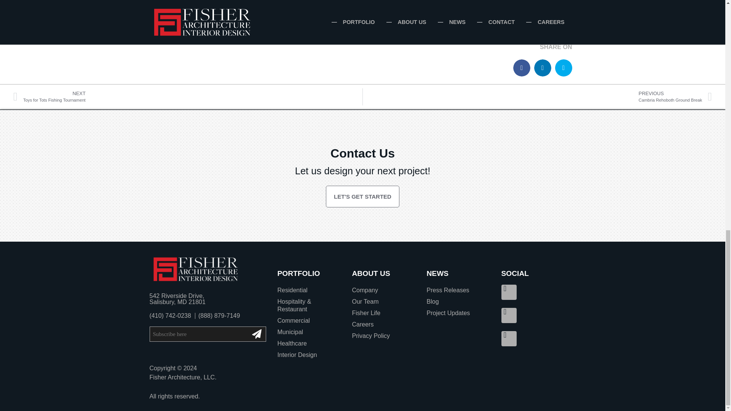  I want to click on LET'S GET STARTED, so click(308, 332).